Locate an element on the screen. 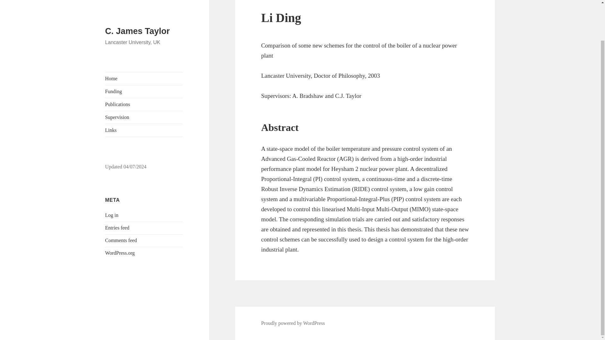  Home is located at coordinates (144, 37).